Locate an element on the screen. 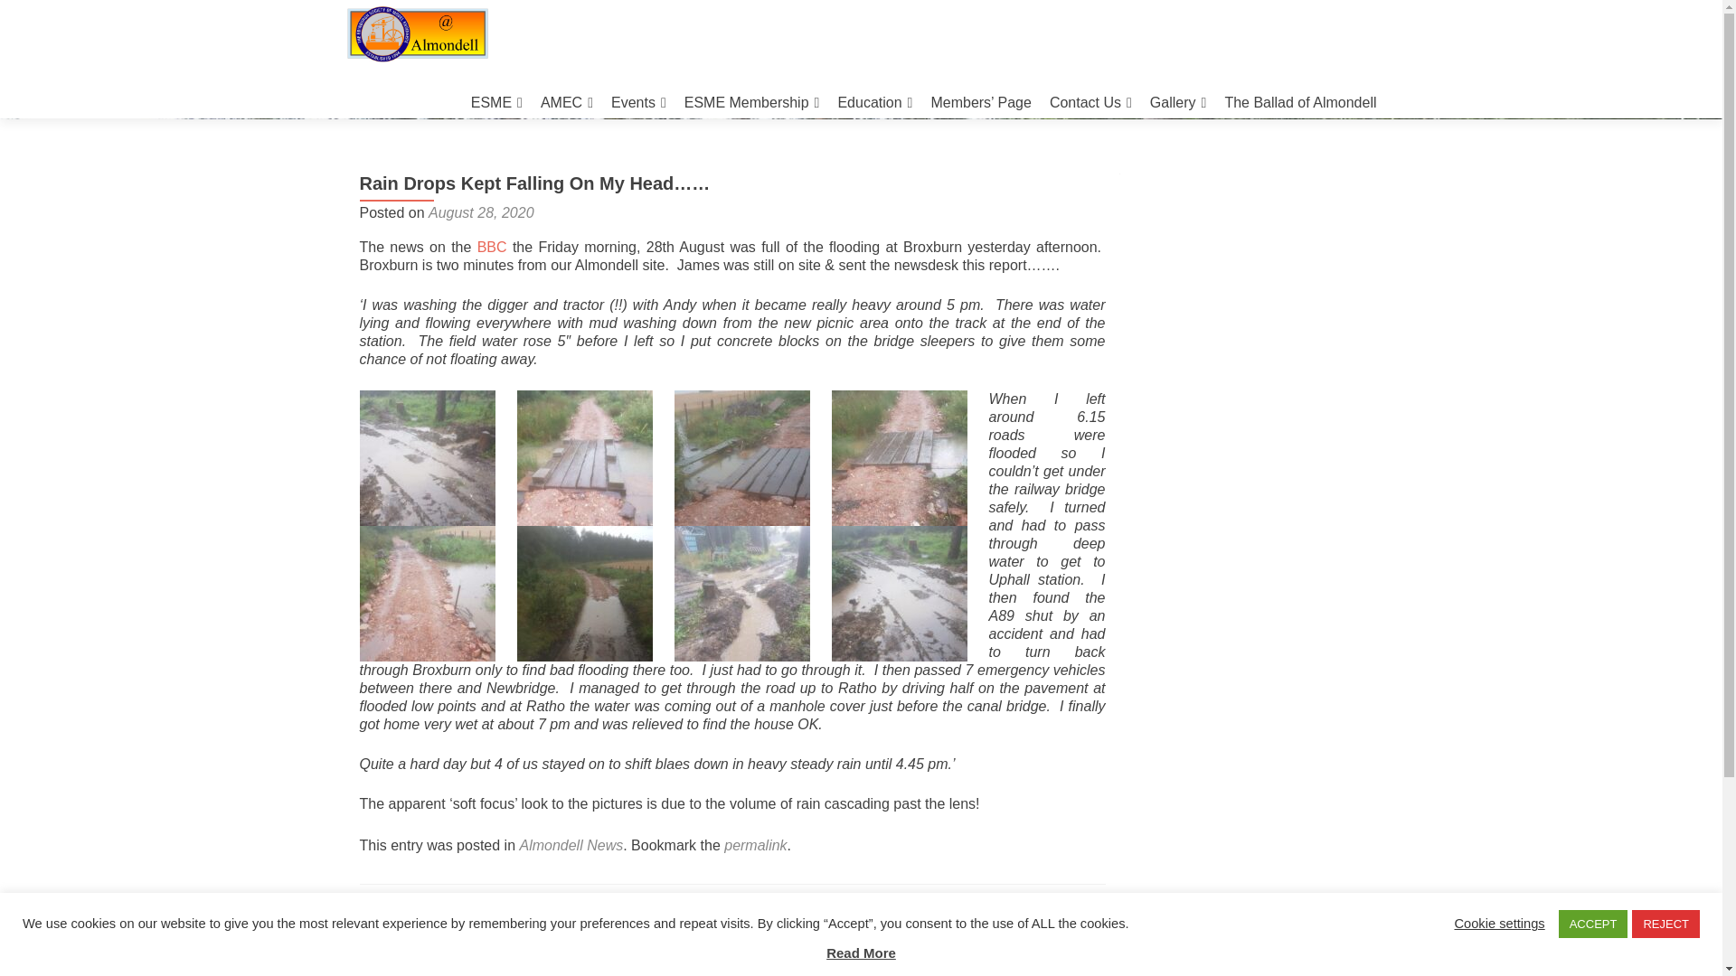  ESME is located at coordinates (495, 102).